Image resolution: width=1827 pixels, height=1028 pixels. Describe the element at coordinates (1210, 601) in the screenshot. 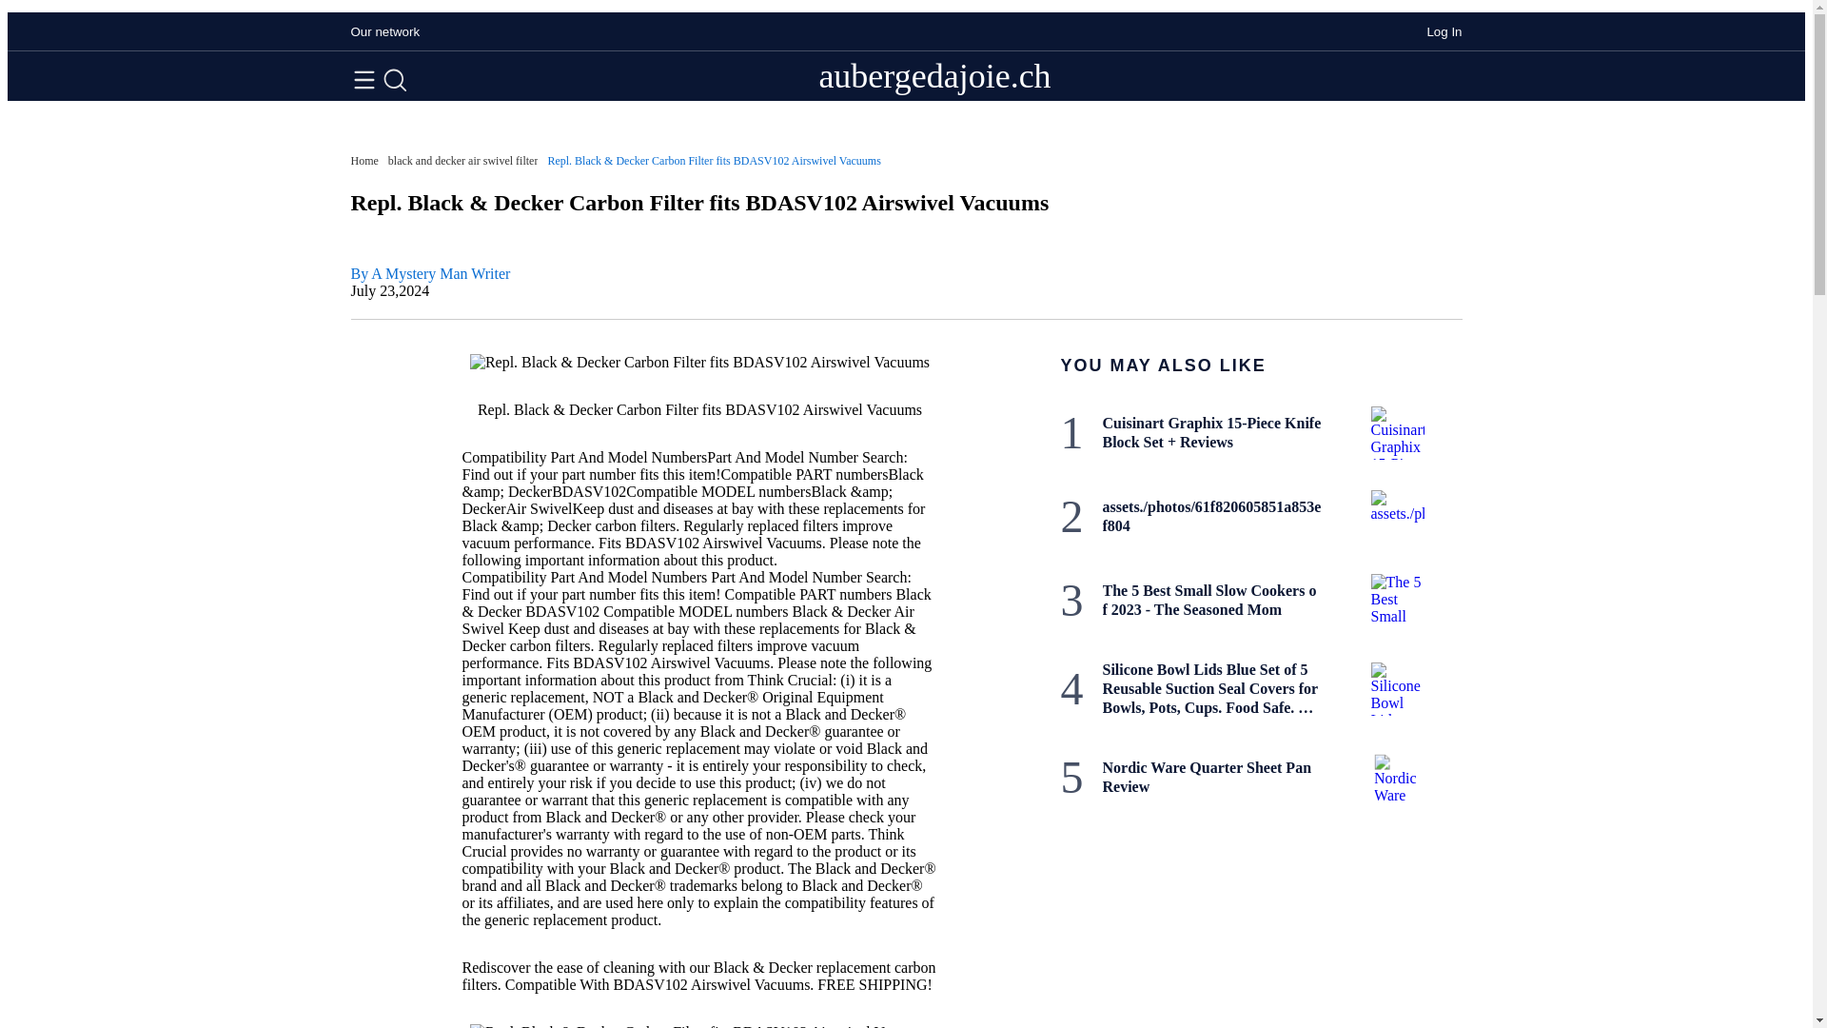

I see `The 5 Best Small Slow Cookers of 2023 - The Seasoned Mom` at that location.